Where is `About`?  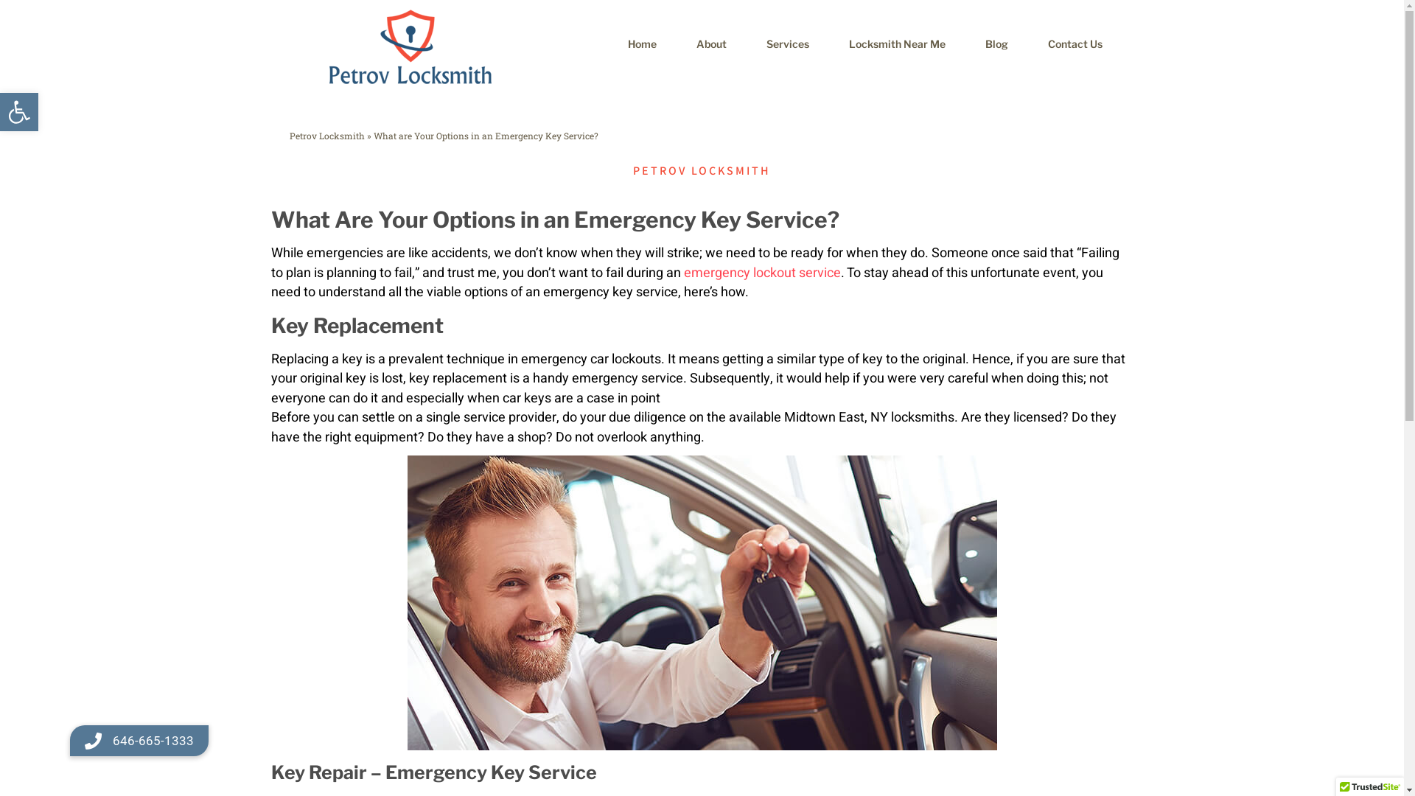
About is located at coordinates (712, 44).